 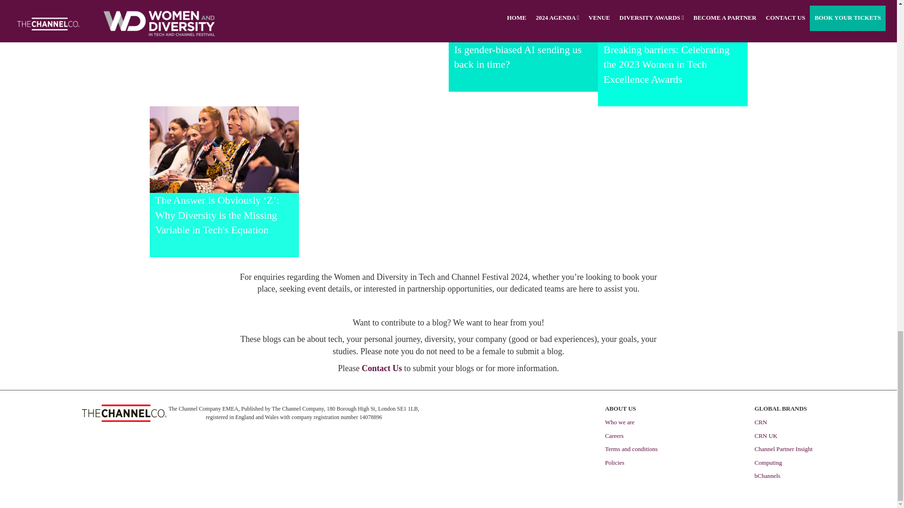 I want to click on Is gender-biased AI sending us back in time?, so click(x=517, y=56).